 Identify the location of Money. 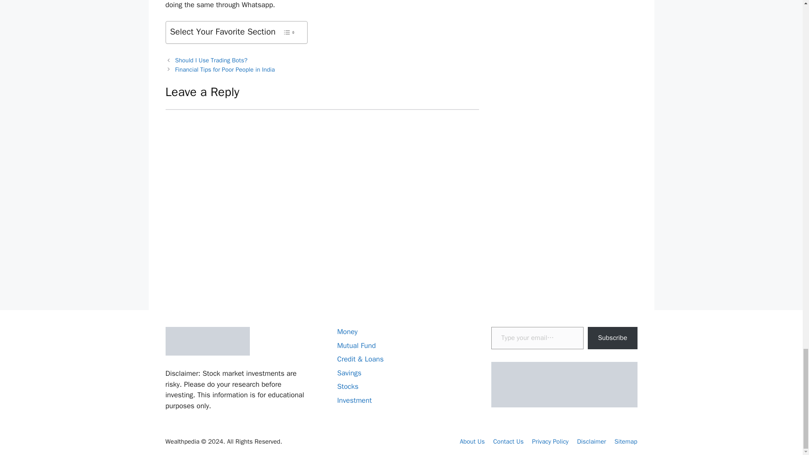
(347, 332).